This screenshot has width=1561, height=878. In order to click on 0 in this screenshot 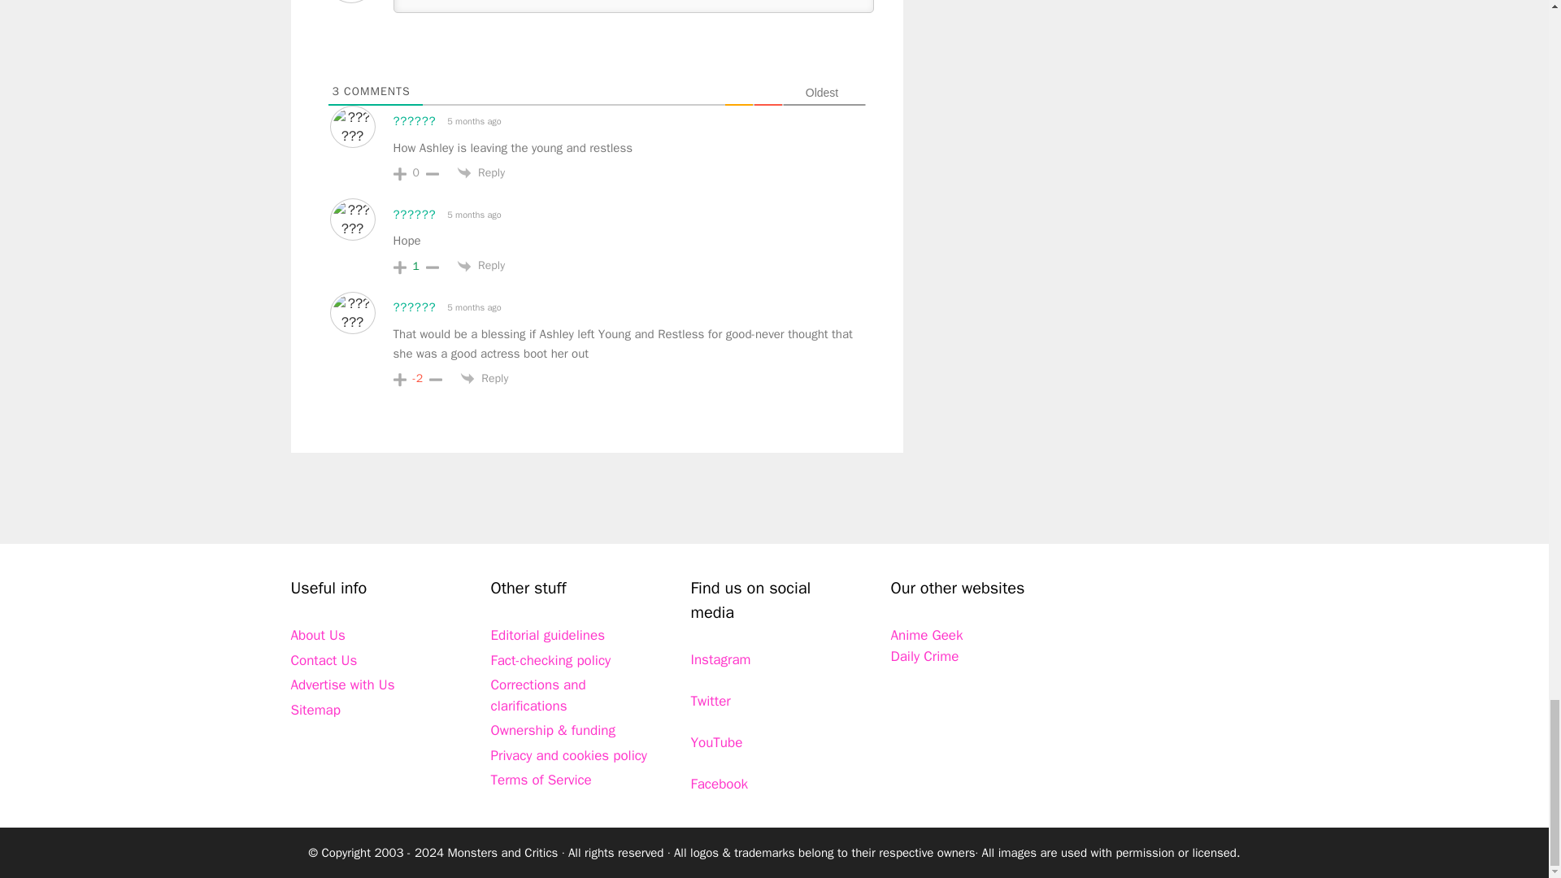, I will do `click(416, 173)`.